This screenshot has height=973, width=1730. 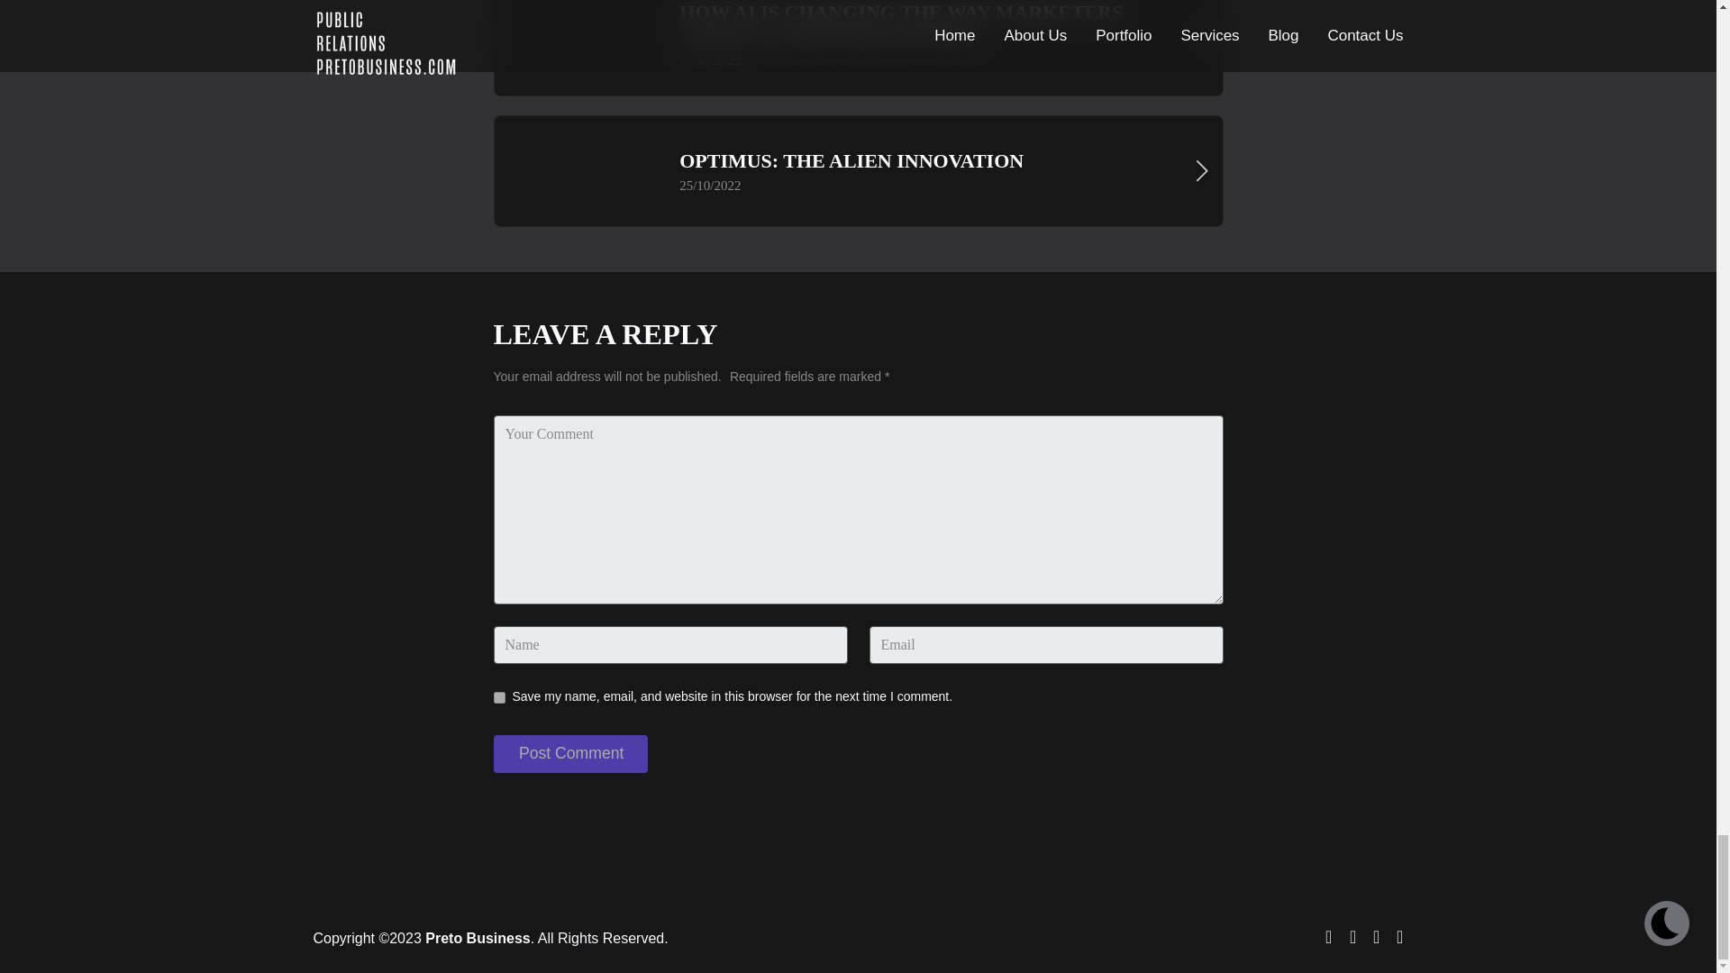 What do you see at coordinates (499, 697) in the screenshot?
I see `yes` at bounding box center [499, 697].